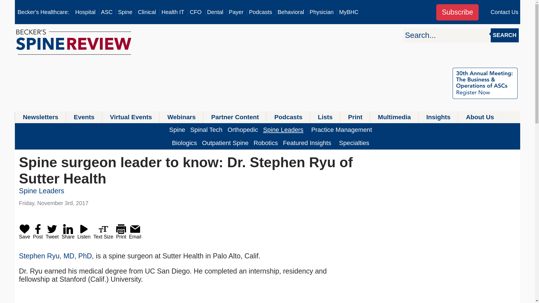  Describe the element at coordinates (349, 12) in the screenshot. I see `MyBHC` at that location.